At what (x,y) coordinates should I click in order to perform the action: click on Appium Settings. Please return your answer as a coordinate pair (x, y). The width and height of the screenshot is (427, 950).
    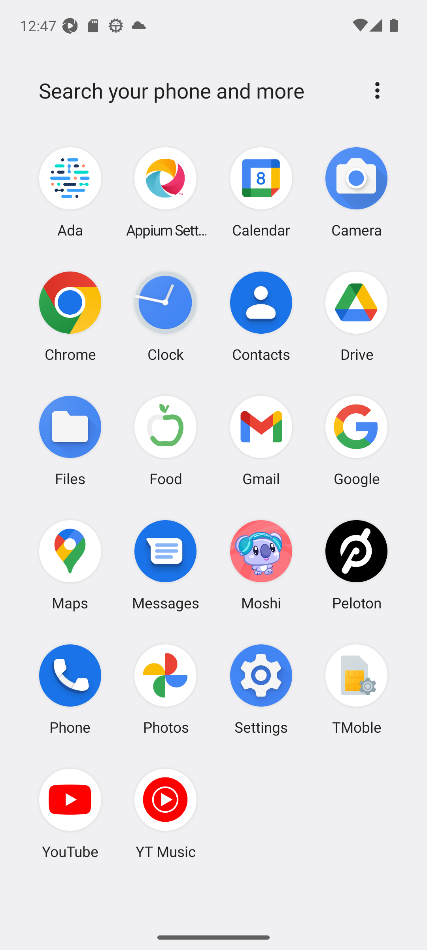
    Looking at the image, I should click on (166, 192).